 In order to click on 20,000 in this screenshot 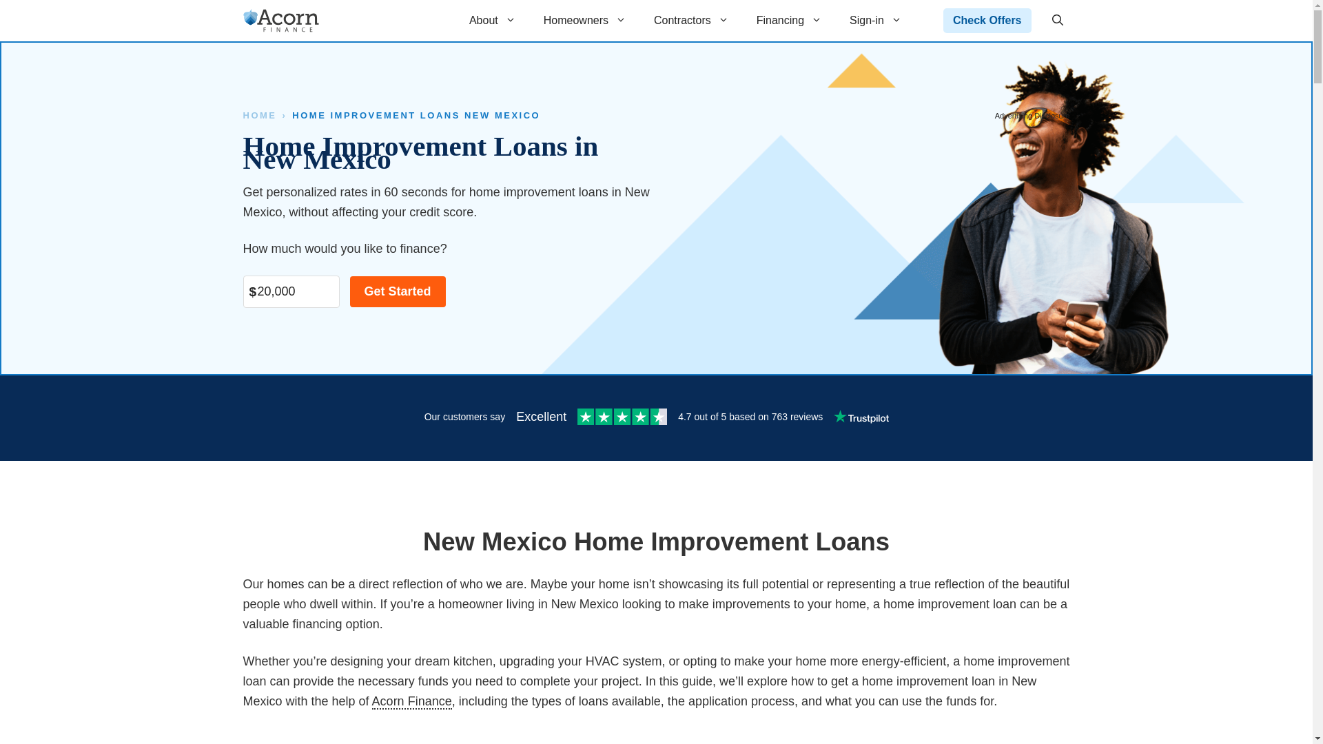, I will do `click(290, 291)`.